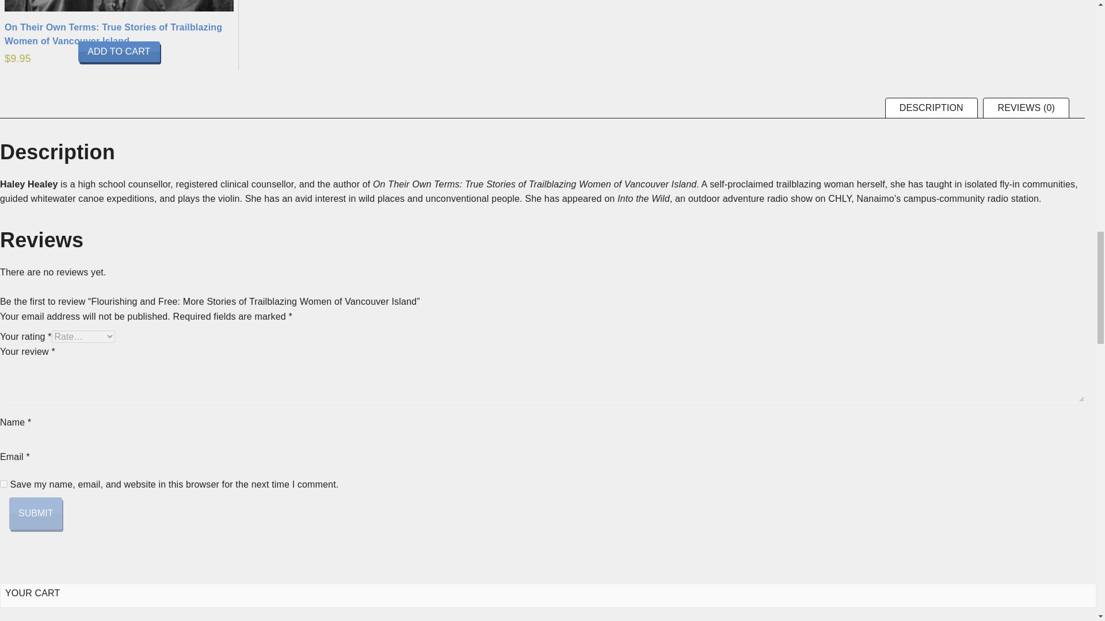  I want to click on ADD TO CART, so click(119, 52).